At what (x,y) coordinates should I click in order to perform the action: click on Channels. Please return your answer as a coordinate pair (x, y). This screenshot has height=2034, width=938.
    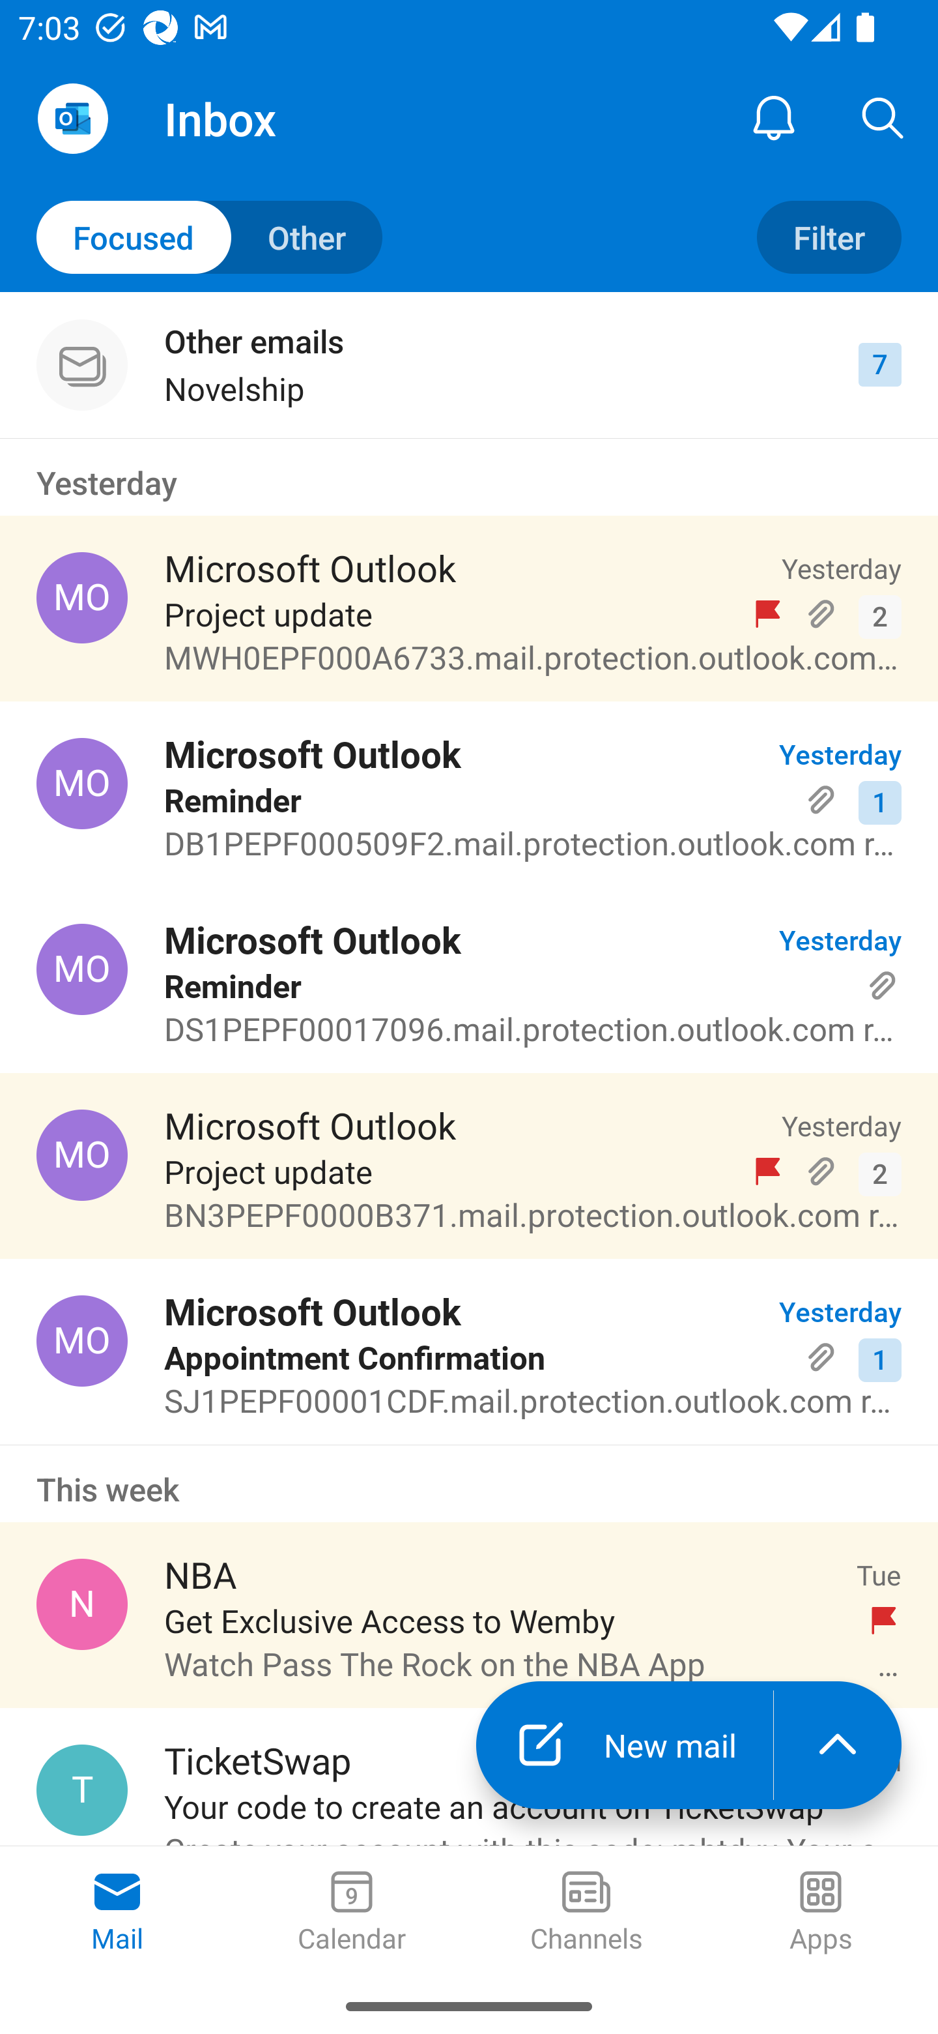
    Looking at the image, I should click on (586, 1913).